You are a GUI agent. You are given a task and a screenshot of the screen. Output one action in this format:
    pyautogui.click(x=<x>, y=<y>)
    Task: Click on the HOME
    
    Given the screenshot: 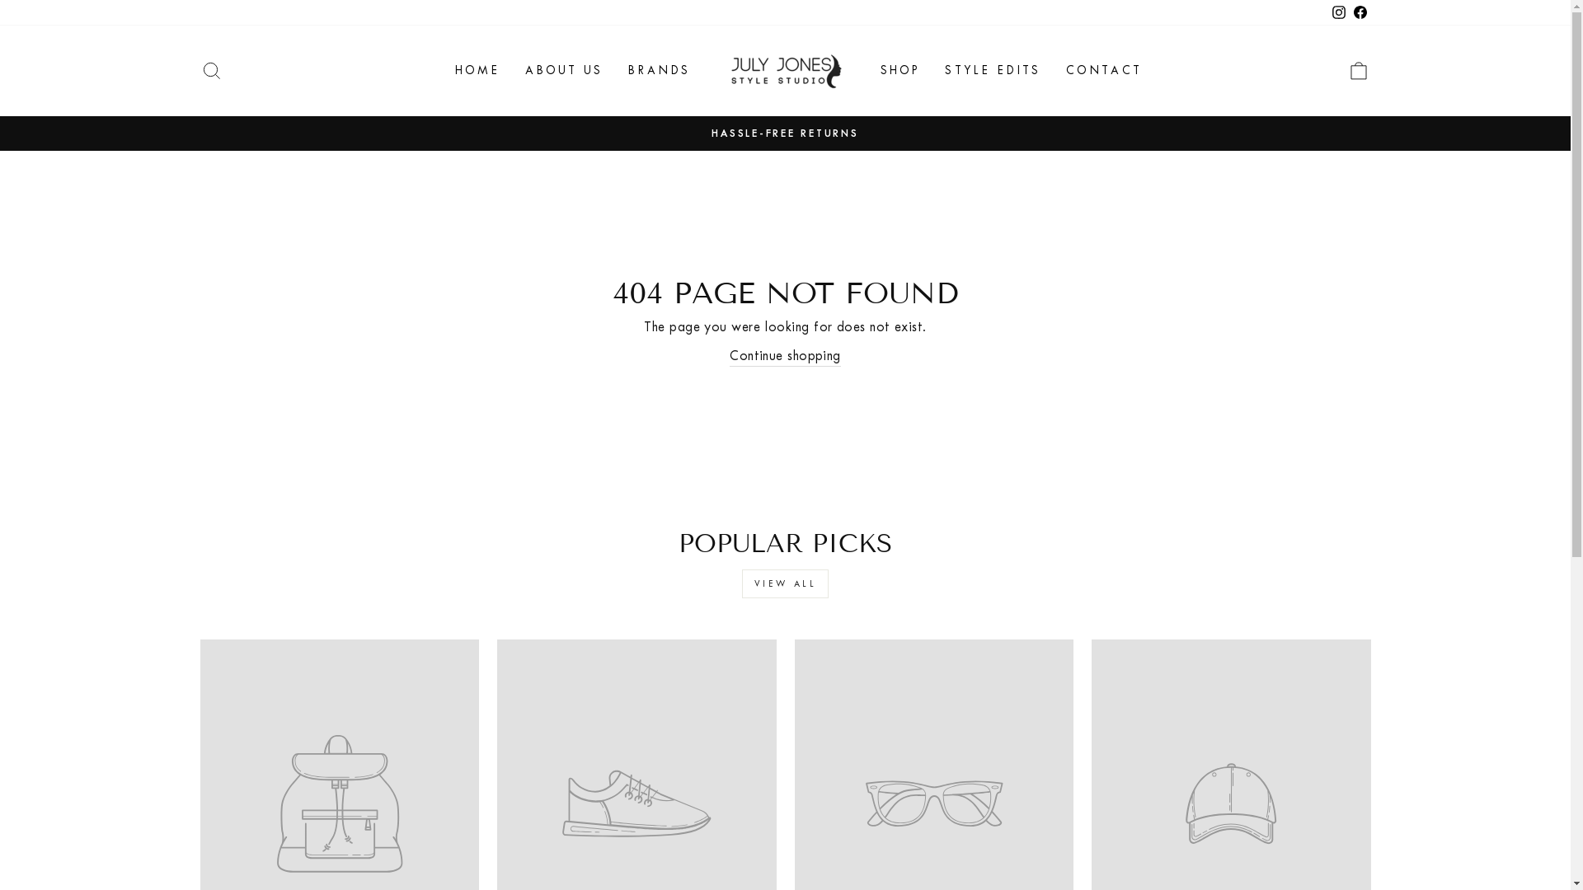 What is the action you would take?
    pyautogui.click(x=478, y=71)
    